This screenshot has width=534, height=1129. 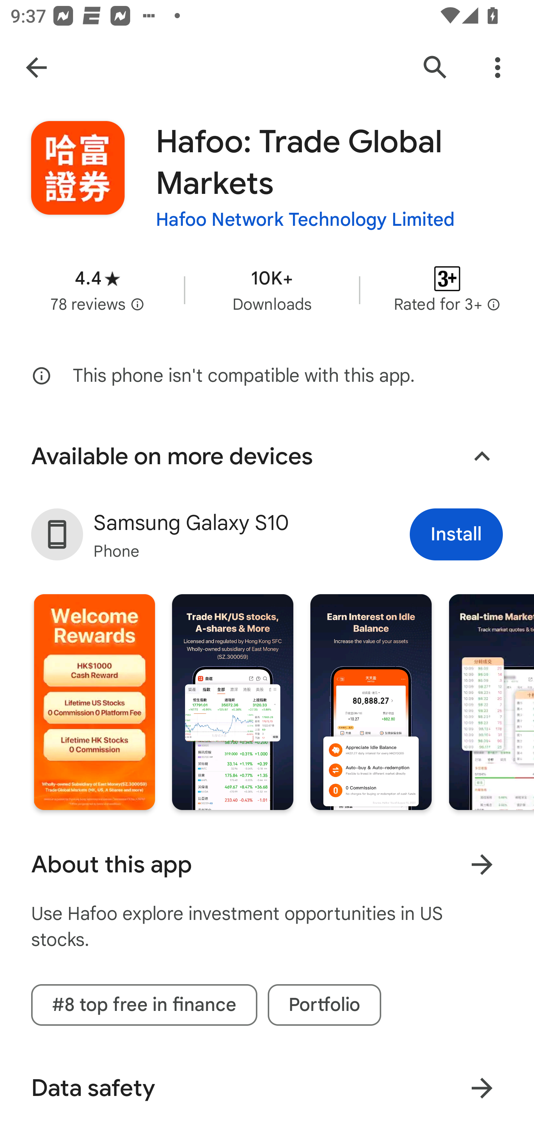 I want to click on Content rating Rated for 3+, so click(x=447, y=290).